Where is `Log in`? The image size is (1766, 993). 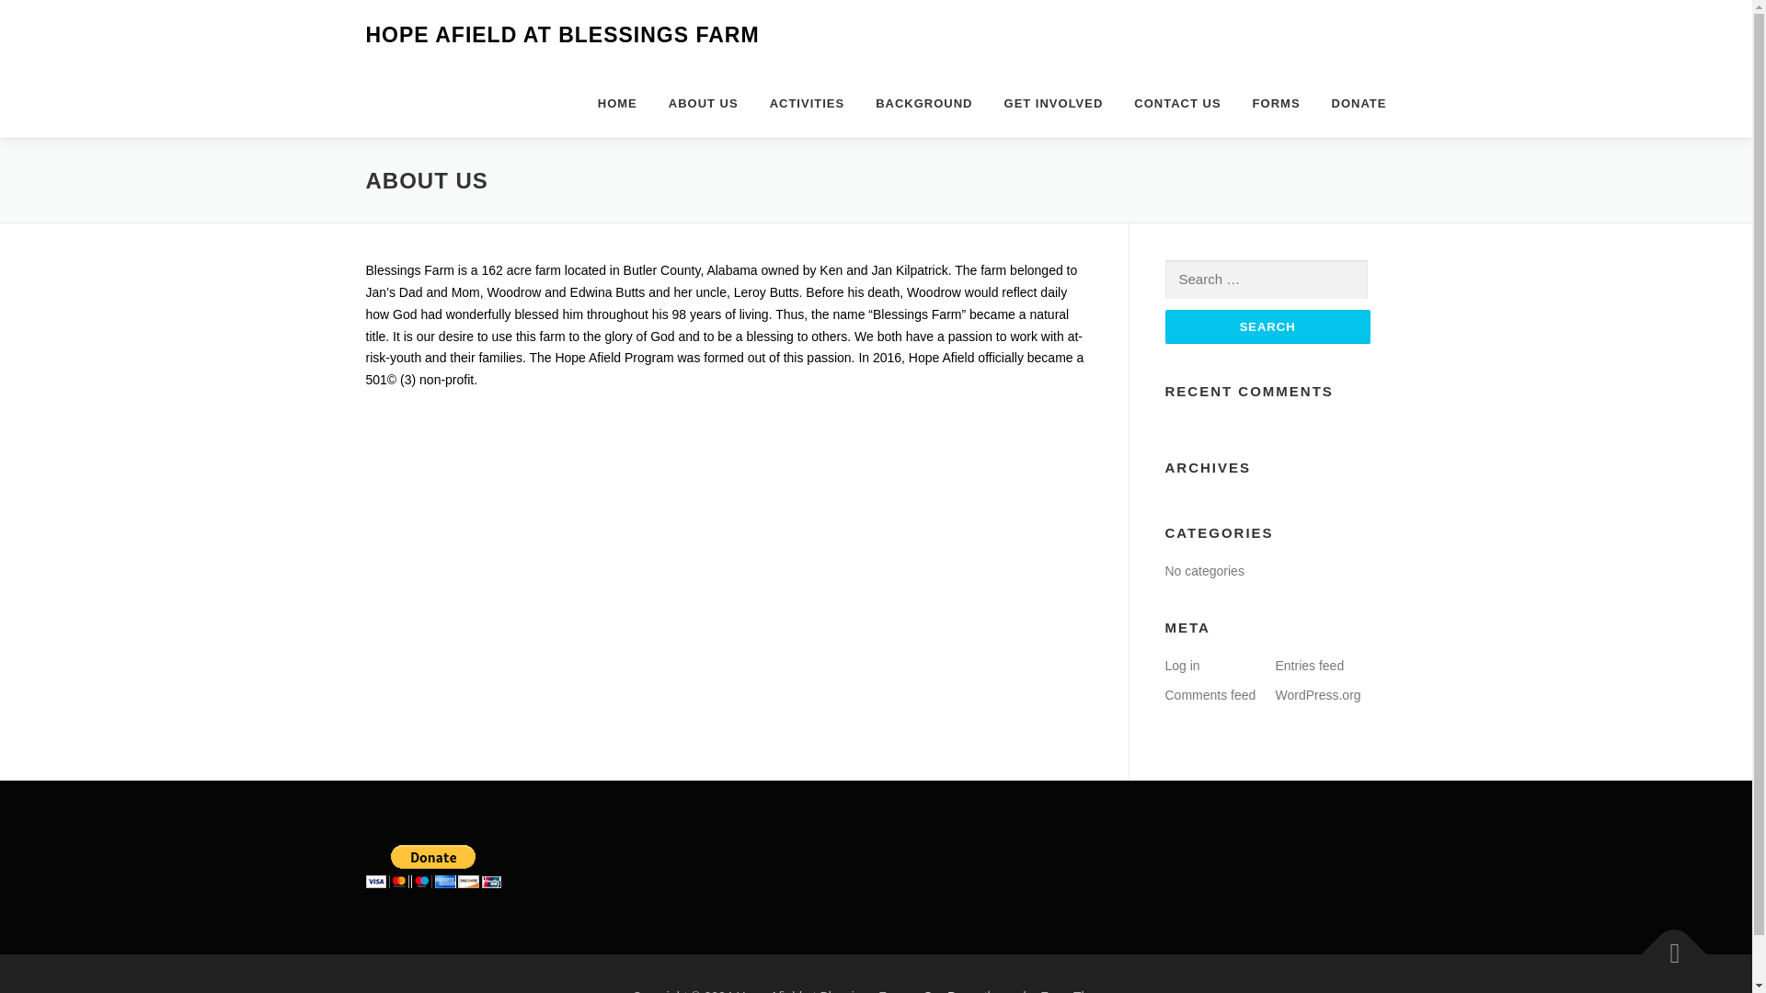
Log in is located at coordinates (1181, 666).